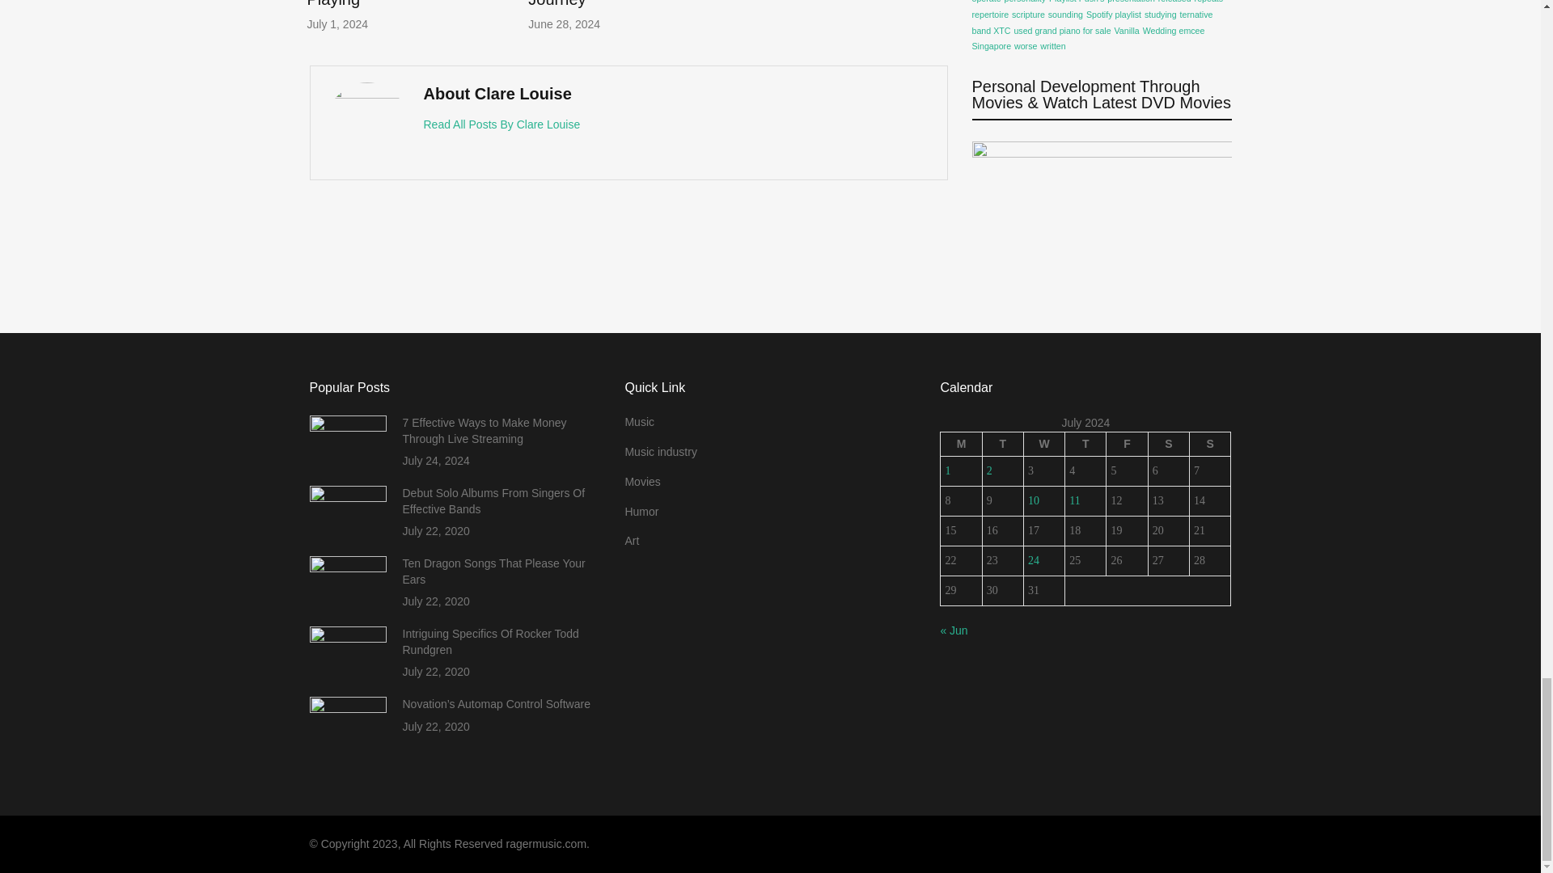 Image resolution: width=1553 pixels, height=873 pixels. I want to click on Sunday, so click(1209, 443).